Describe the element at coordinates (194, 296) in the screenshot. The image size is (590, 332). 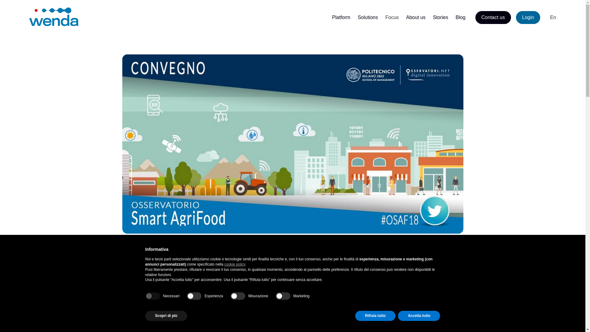
I see `false` at that location.